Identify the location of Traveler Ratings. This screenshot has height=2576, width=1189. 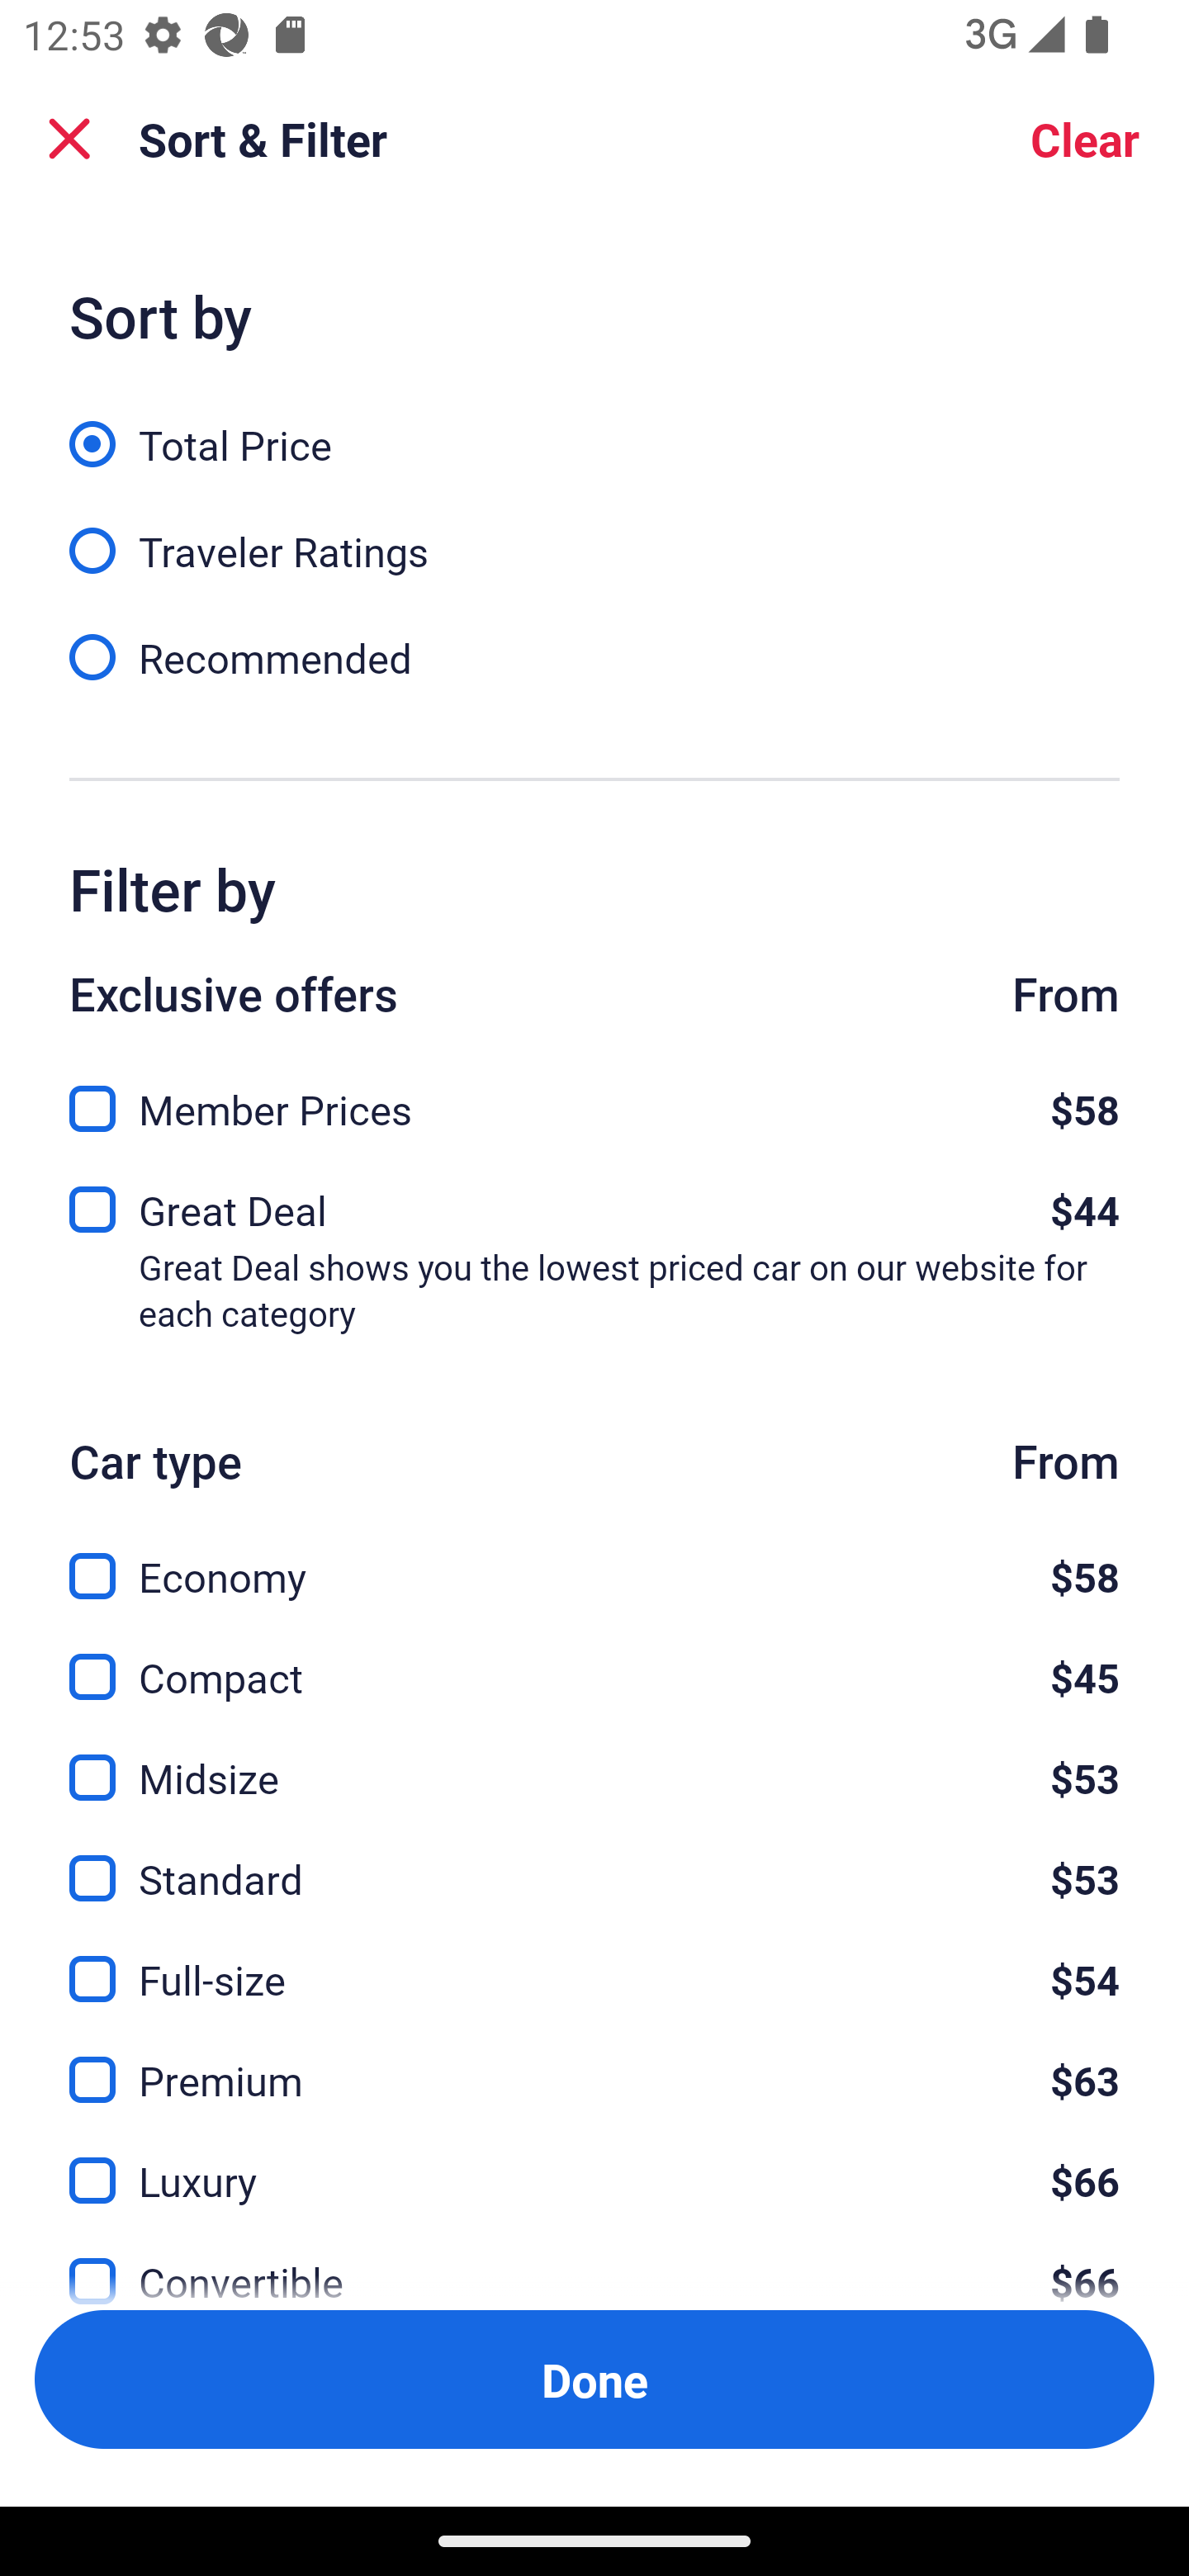
(594, 533).